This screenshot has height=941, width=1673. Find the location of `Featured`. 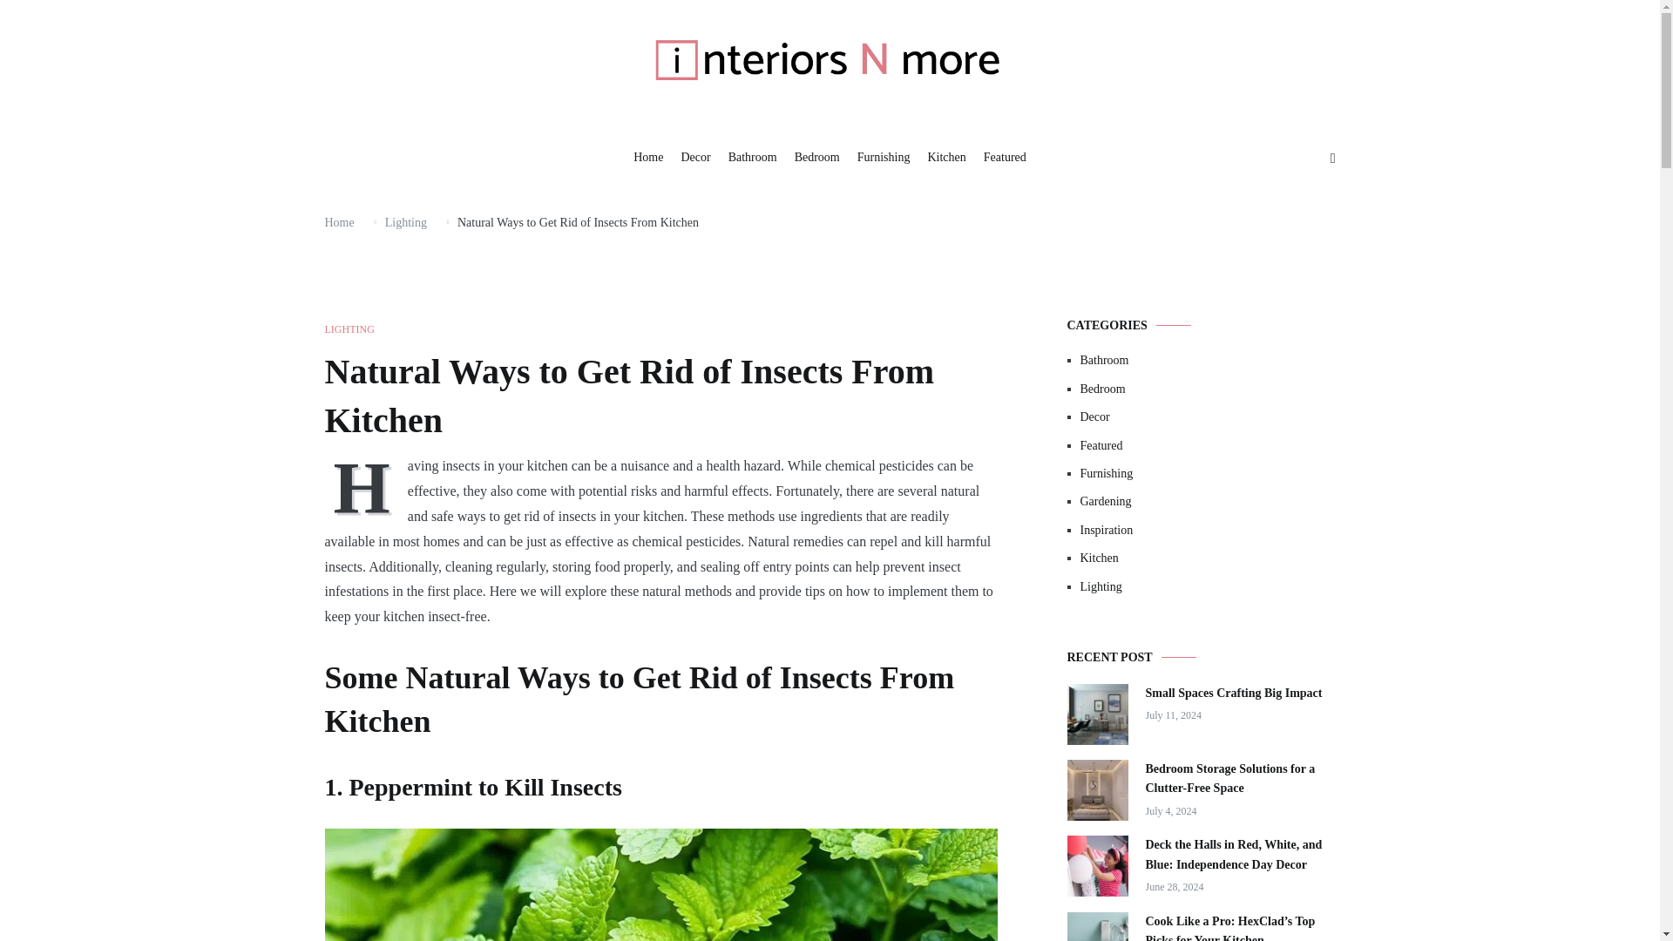

Featured is located at coordinates (1005, 159).